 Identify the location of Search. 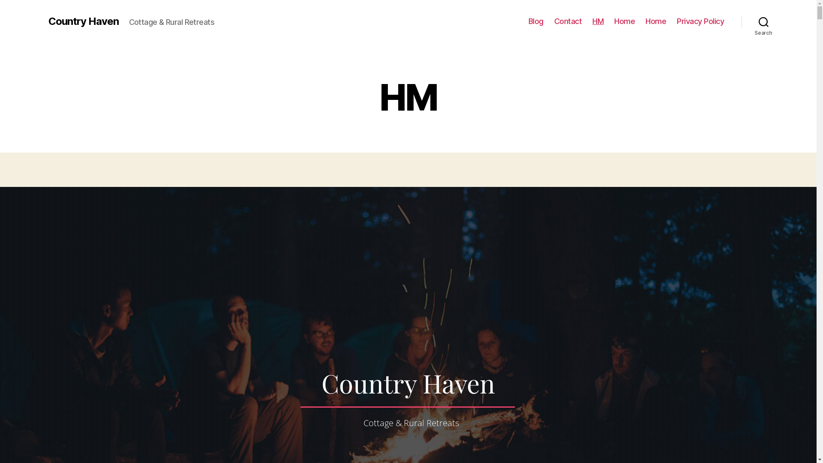
(764, 21).